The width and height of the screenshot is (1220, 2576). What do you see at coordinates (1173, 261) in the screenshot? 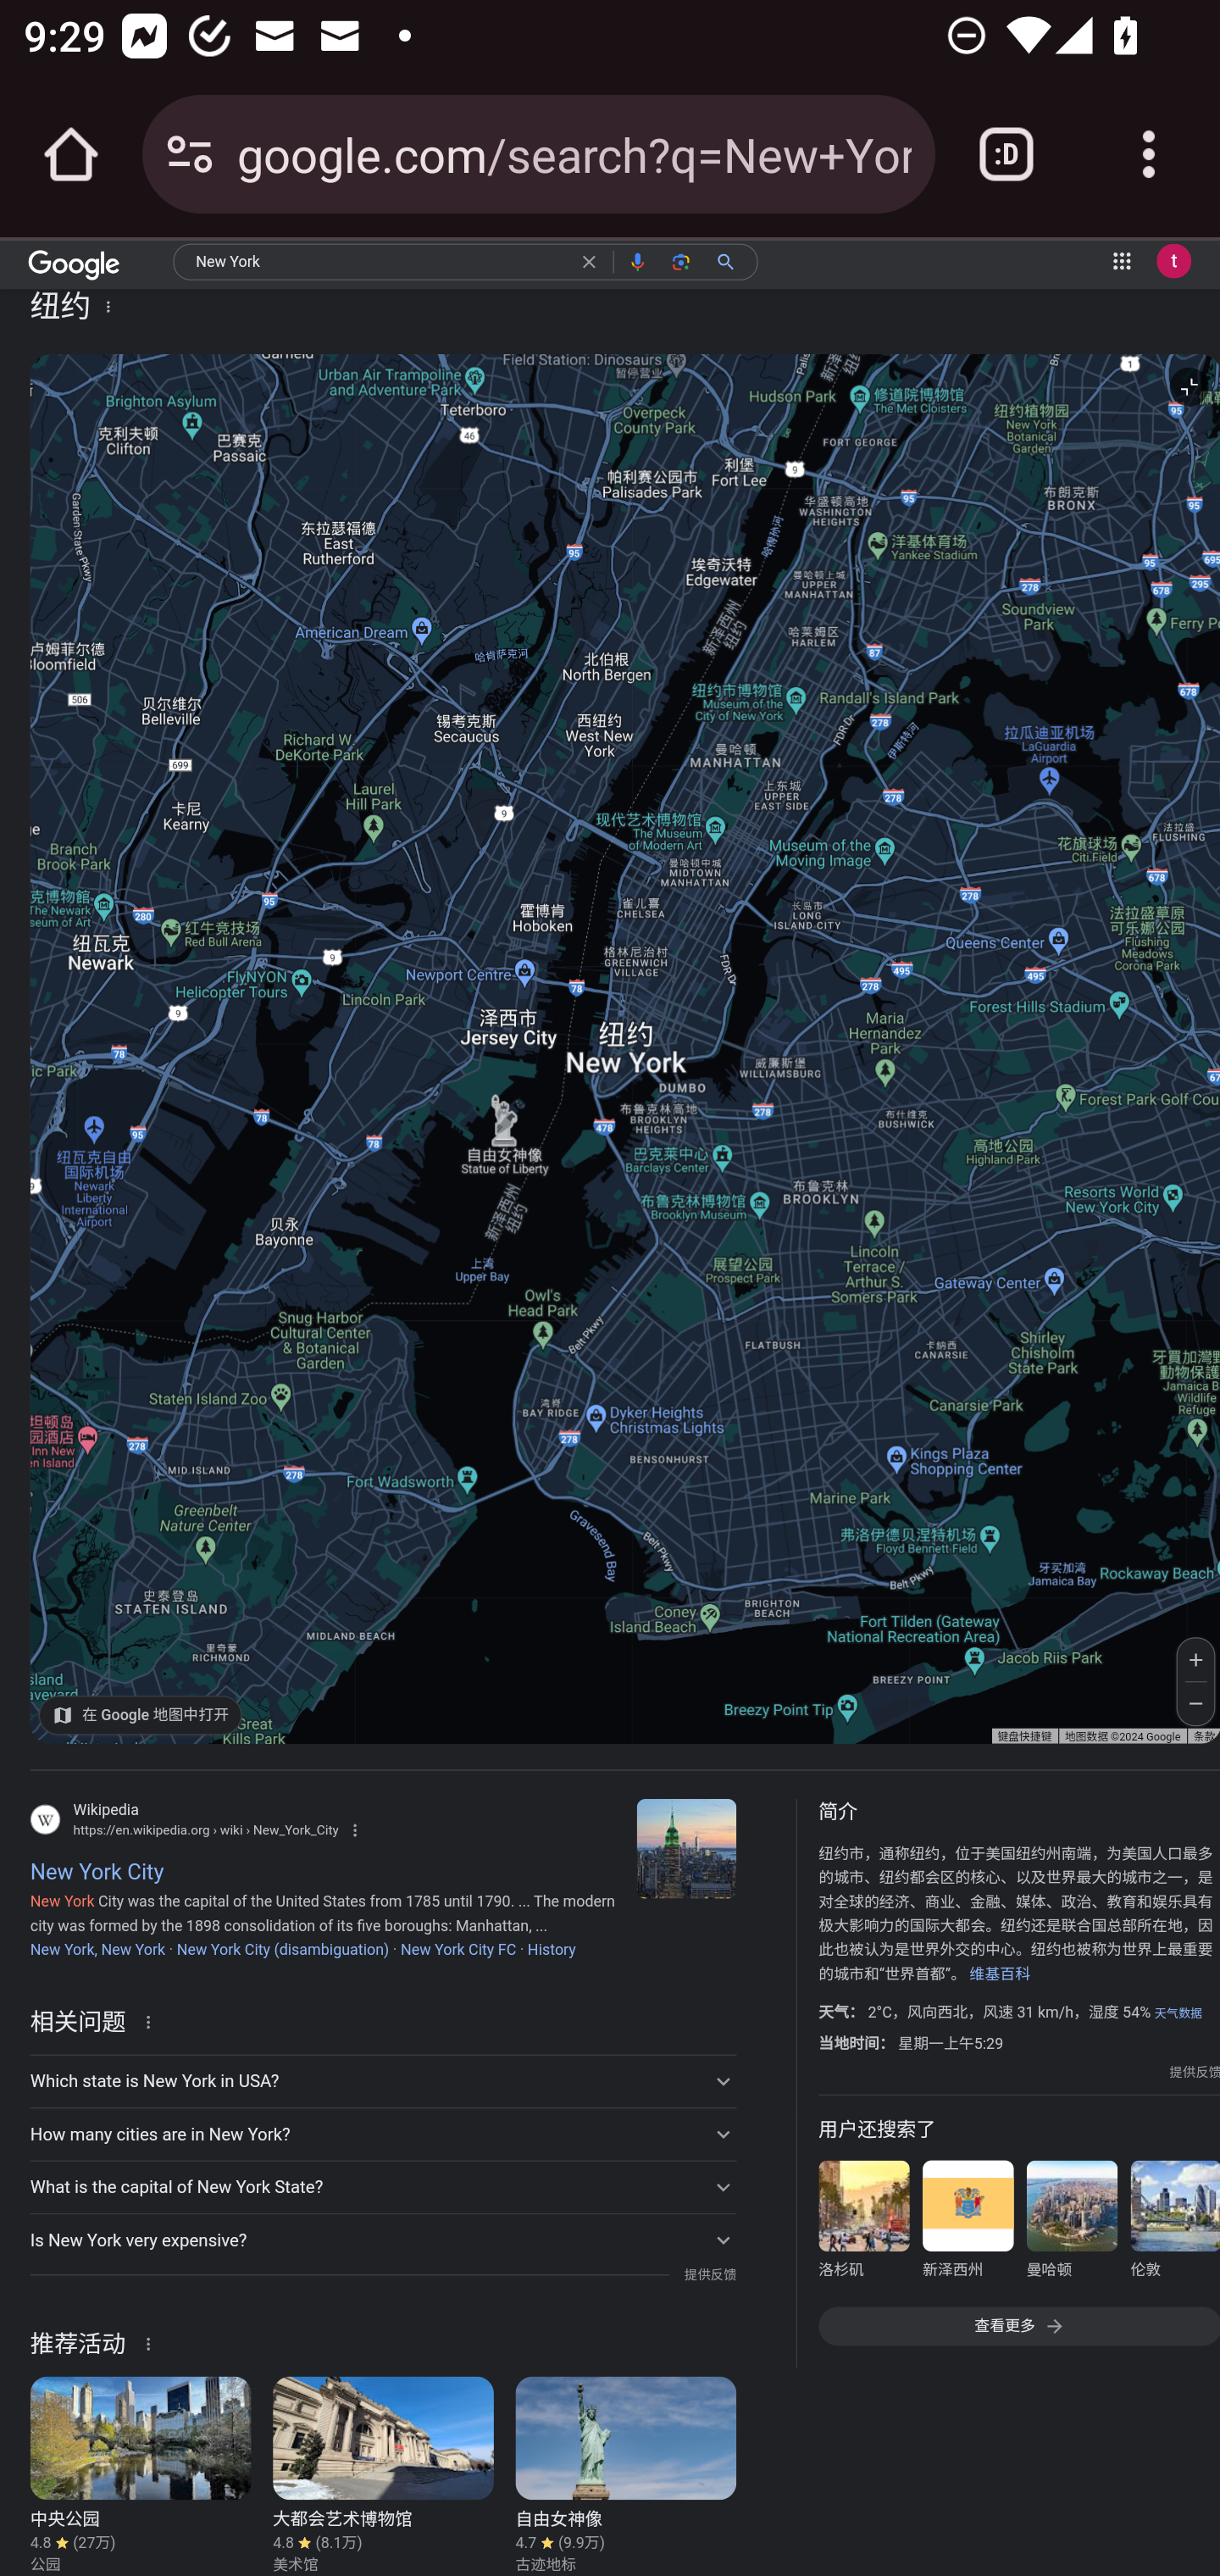
I see `Google 账号： test appium (testappium002@gmail.com)` at bounding box center [1173, 261].